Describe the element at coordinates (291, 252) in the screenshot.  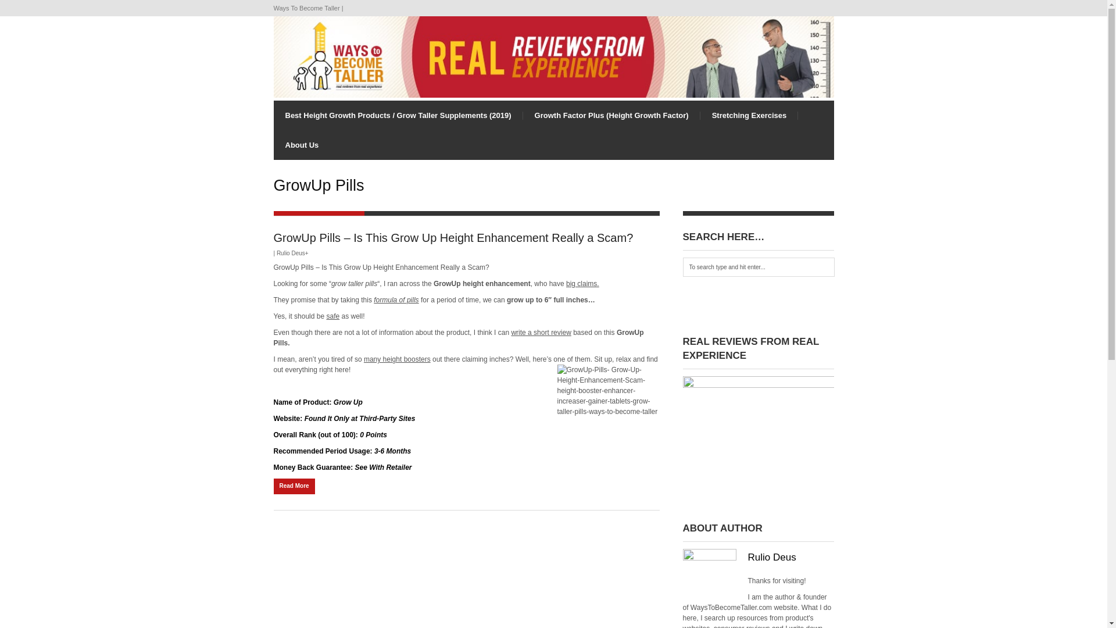
I see `Rulio Deus` at that location.